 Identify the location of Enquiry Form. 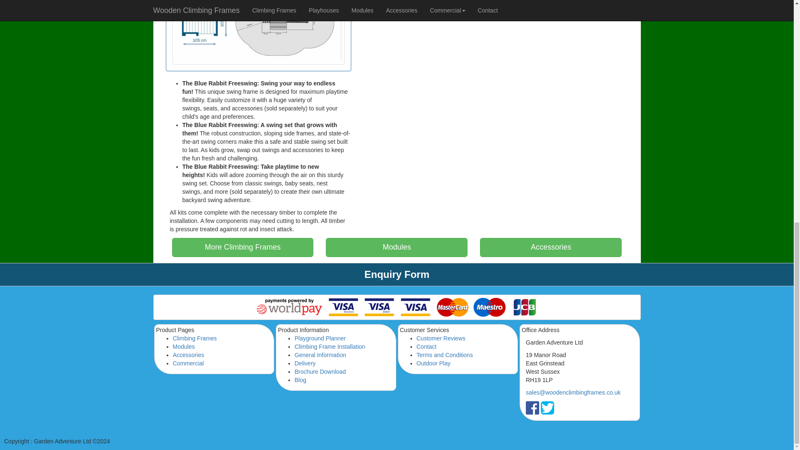
(396, 274).